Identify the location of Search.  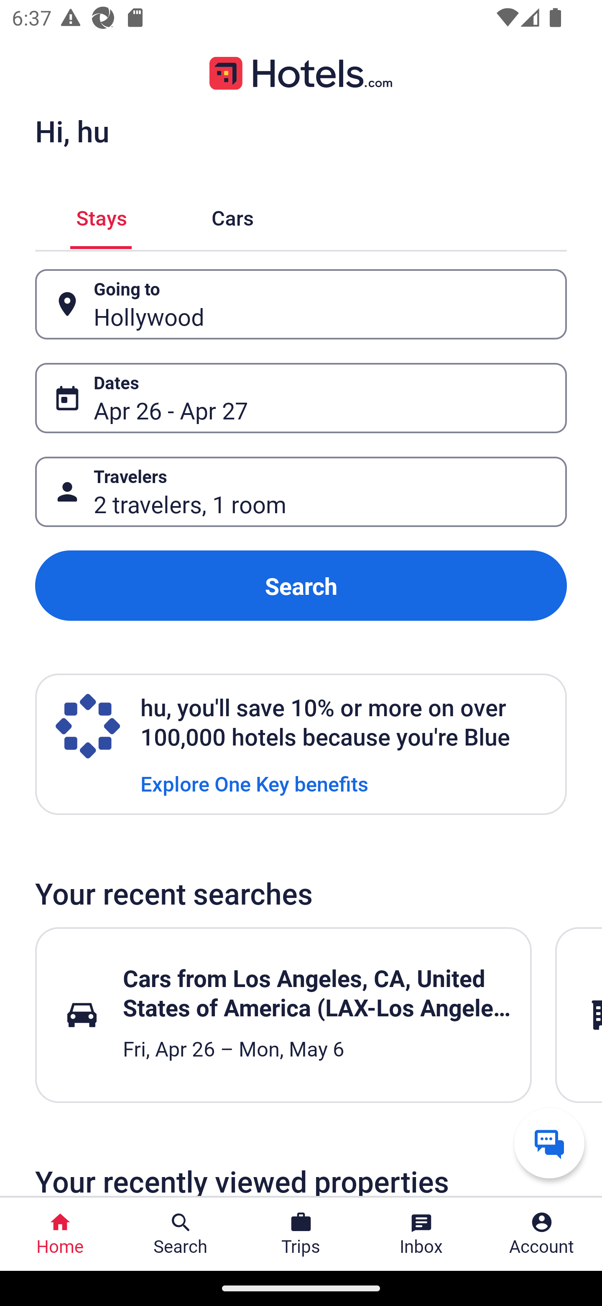
(301, 585).